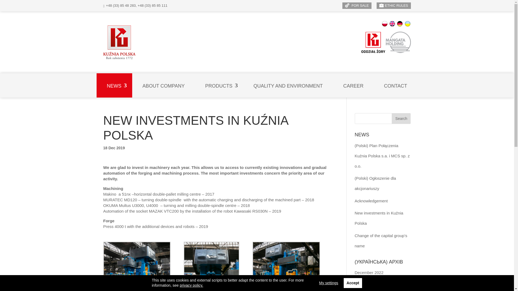 The image size is (518, 291). I want to click on ABOUT COMPANY, so click(163, 85).